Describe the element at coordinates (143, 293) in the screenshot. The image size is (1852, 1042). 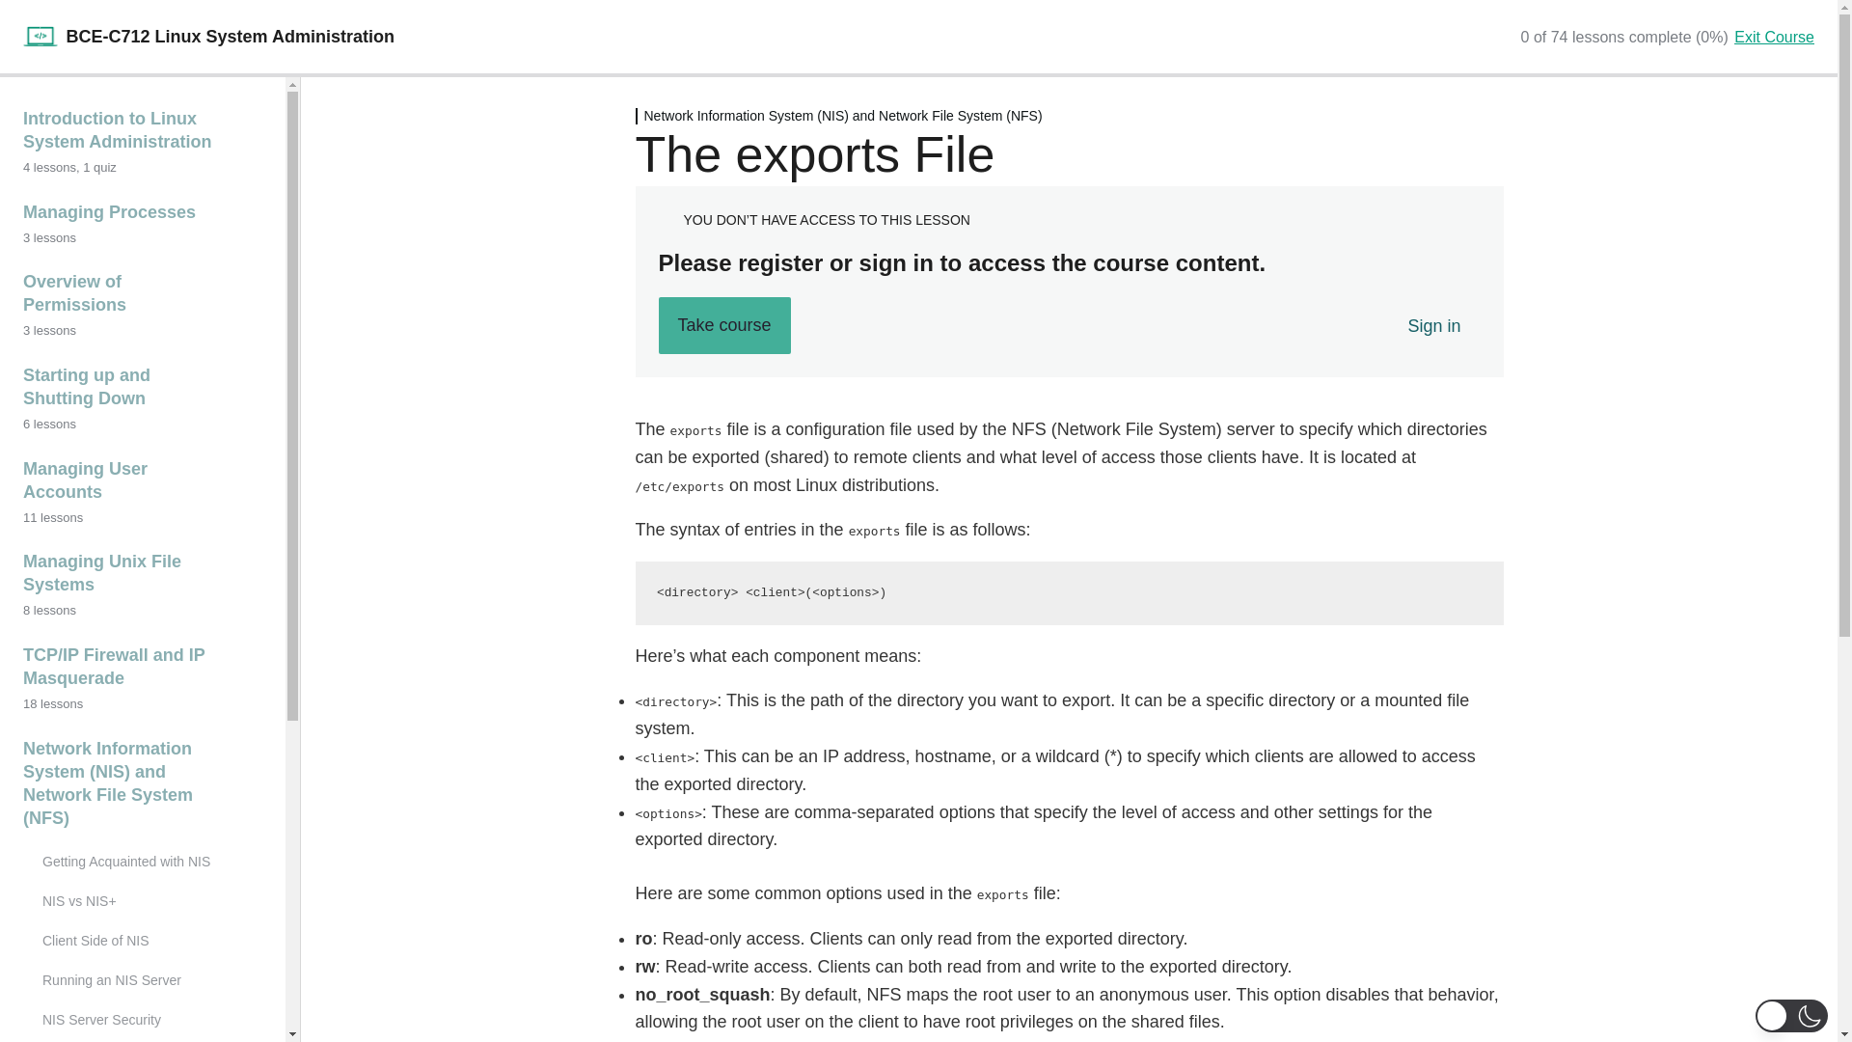
I see `Overview of Permissions` at that location.